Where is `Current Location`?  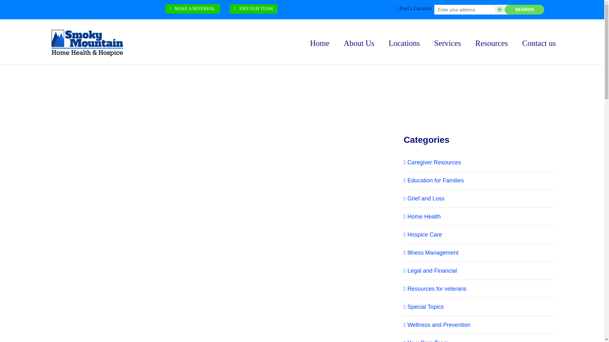
Current Location is located at coordinates (500, 9).